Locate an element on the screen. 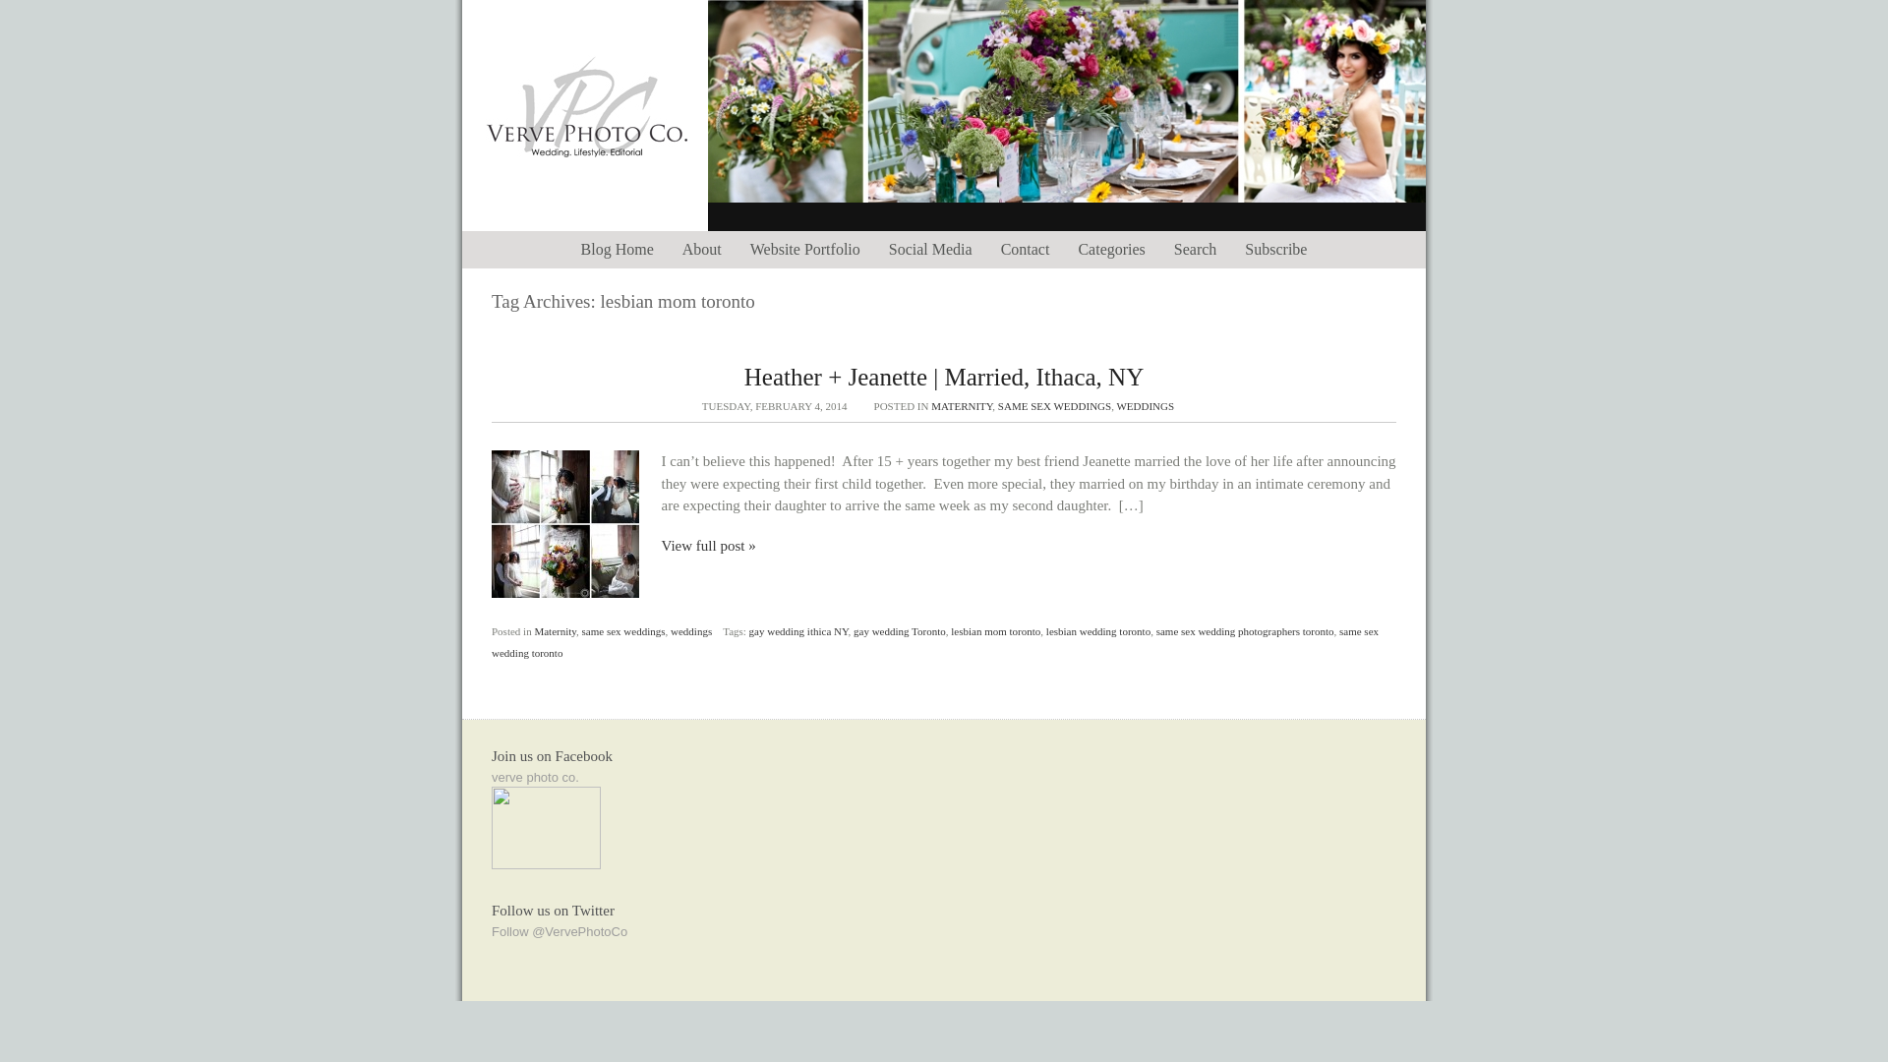 Image resolution: width=1888 pixels, height=1062 pixels. Social Media is located at coordinates (930, 250).